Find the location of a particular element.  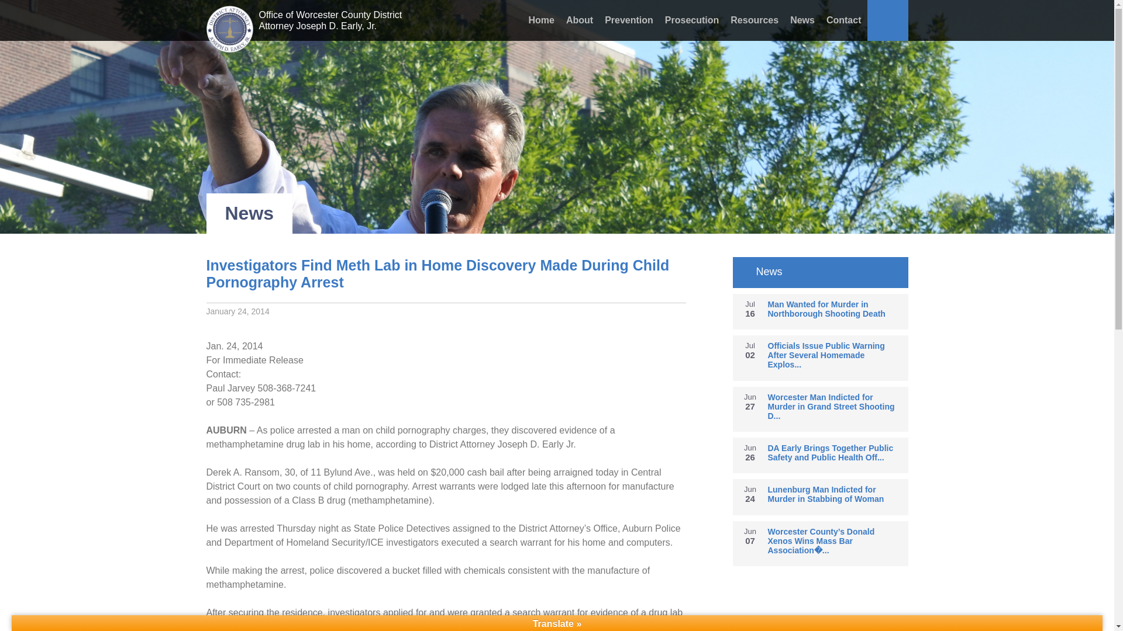

Man Wanted for Murder in Northborough Shooting Death is located at coordinates (837, 309).